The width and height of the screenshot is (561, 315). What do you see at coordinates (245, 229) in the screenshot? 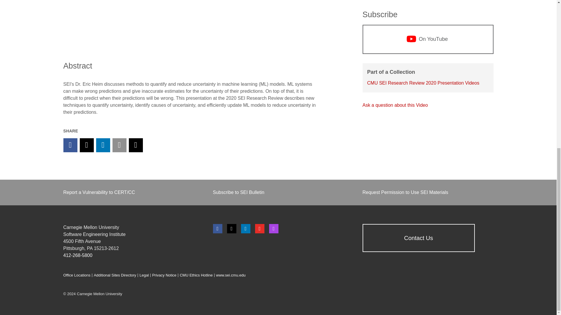
I see `Visit the SEI on LinkedIn` at bounding box center [245, 229].